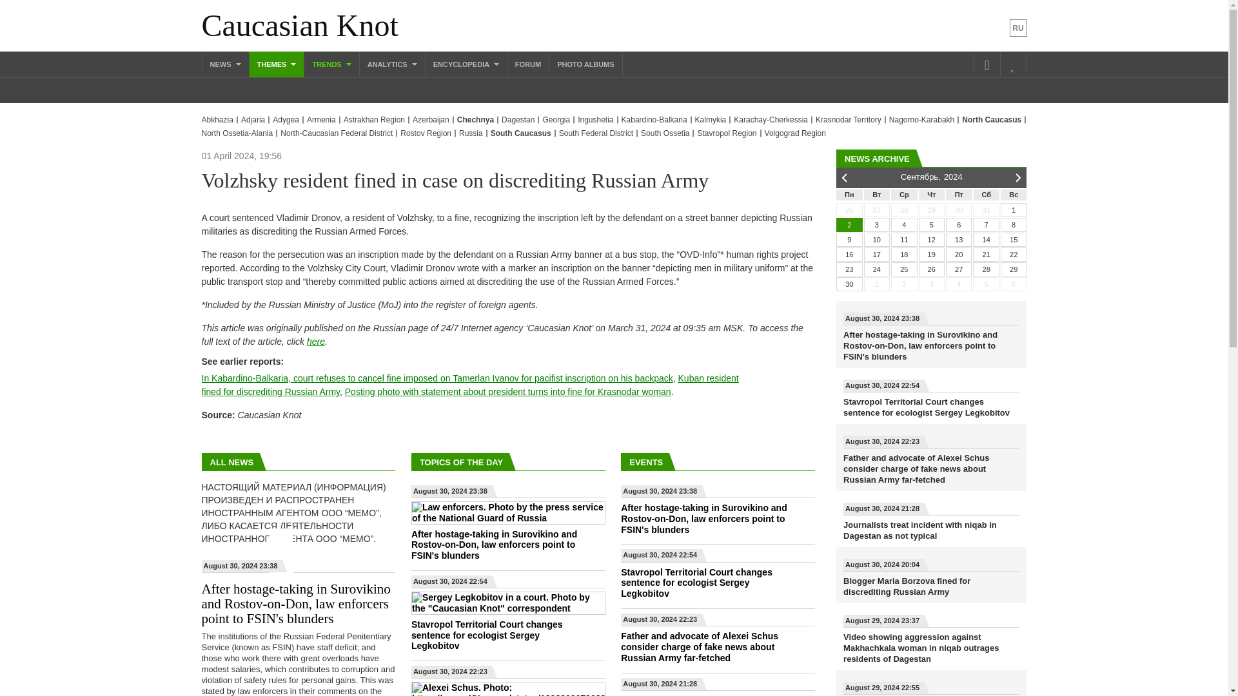 The width and height of the screenshot is (1238, 696). Describe the element at coordinates (277, 64) in the screenshot. I see `THEMES` at that location.